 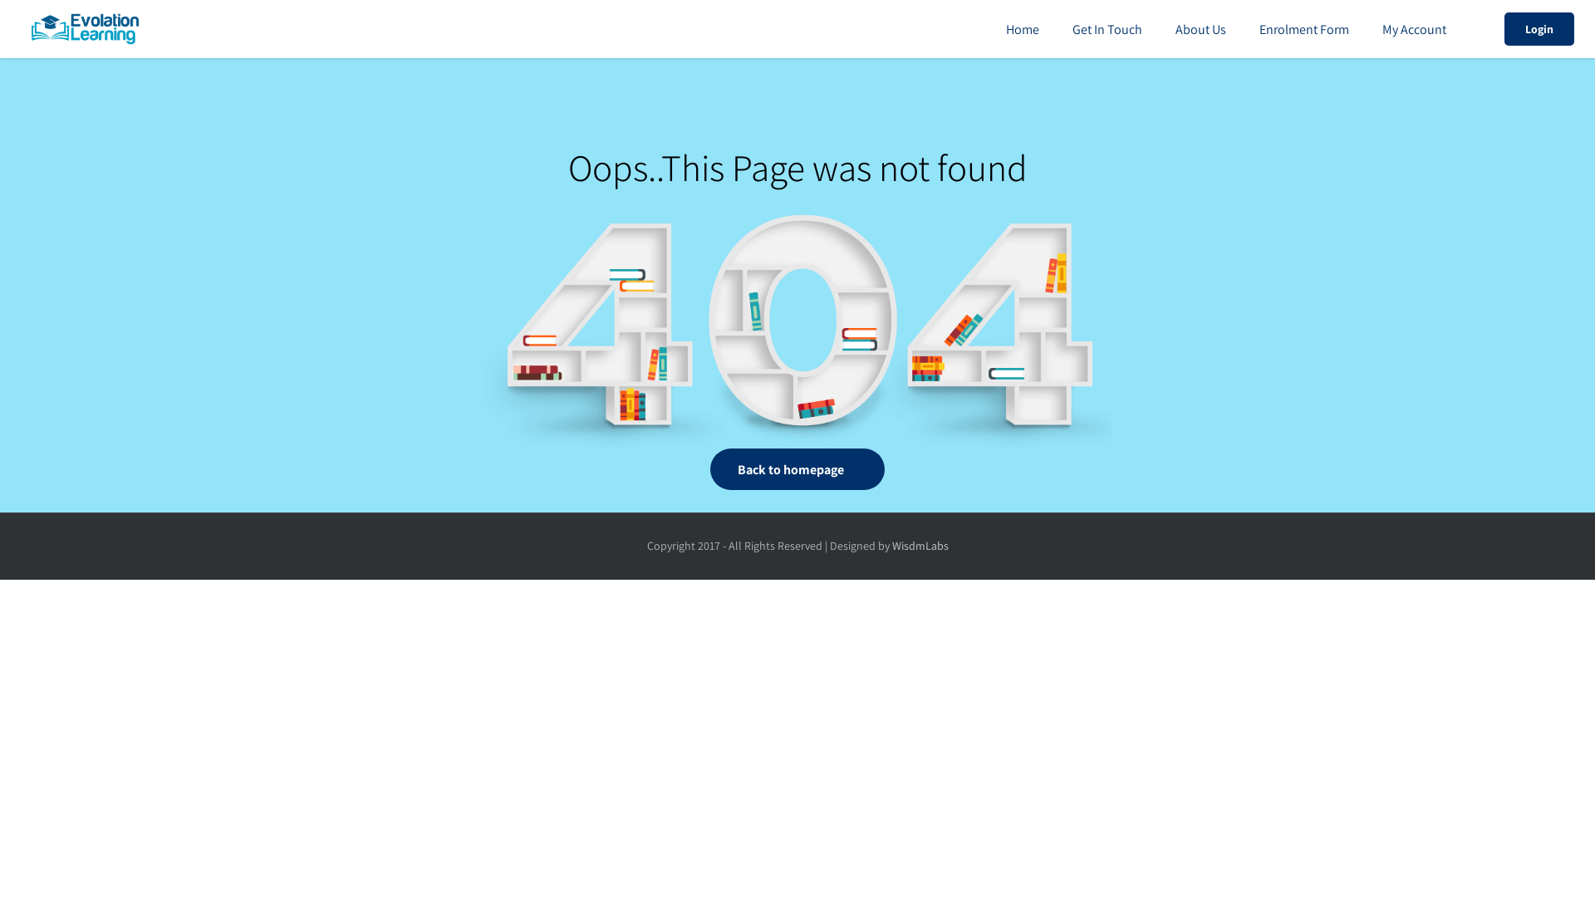 What do you see at coordinates (1539, 29) in the screenshot?
I see `Login` at bounding box center [1539, 29].